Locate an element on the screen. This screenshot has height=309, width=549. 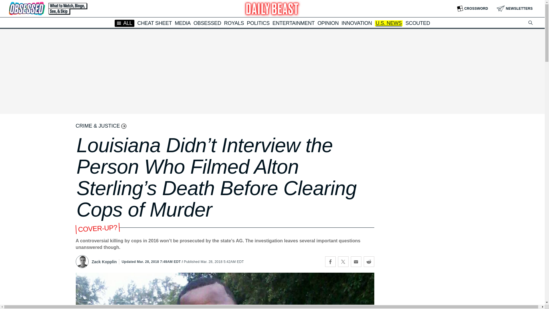
ENTERTAINMENT is located at coordinates (293, 23).